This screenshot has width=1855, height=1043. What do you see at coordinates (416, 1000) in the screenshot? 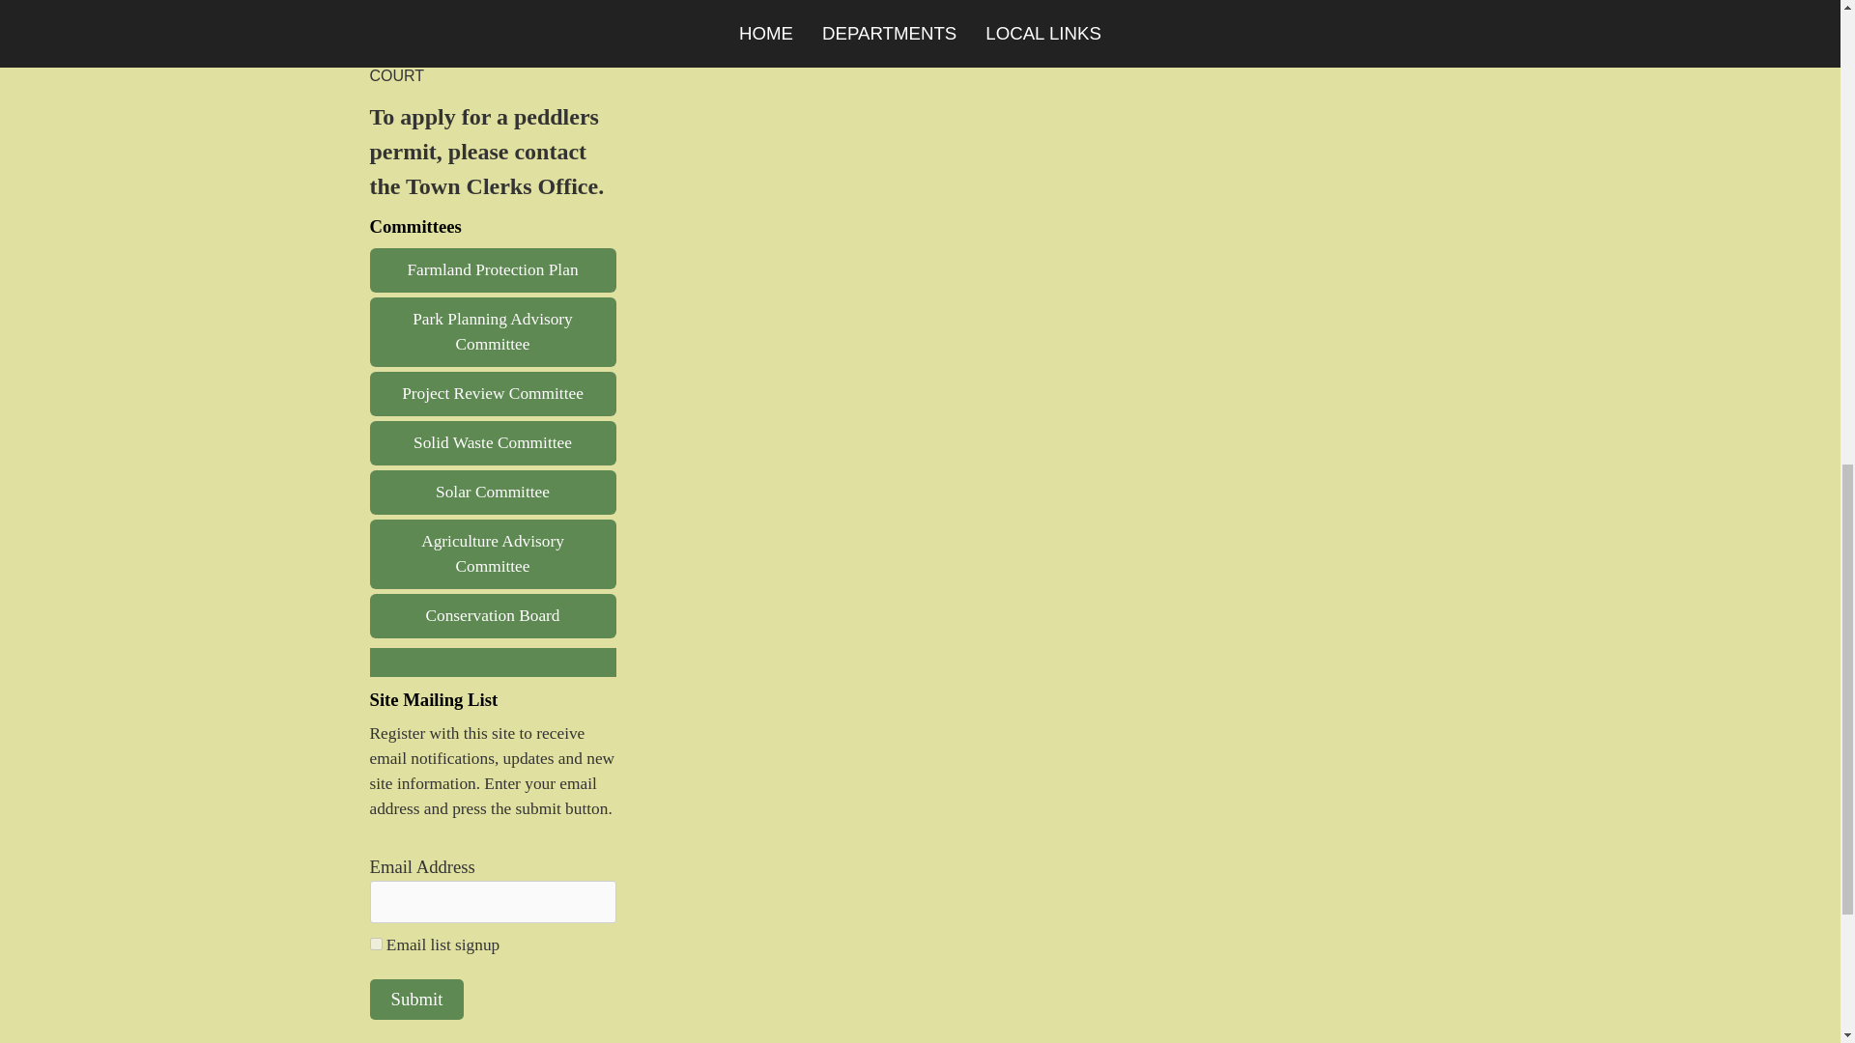
I see `Submit` at bounding box center [416, 1000].